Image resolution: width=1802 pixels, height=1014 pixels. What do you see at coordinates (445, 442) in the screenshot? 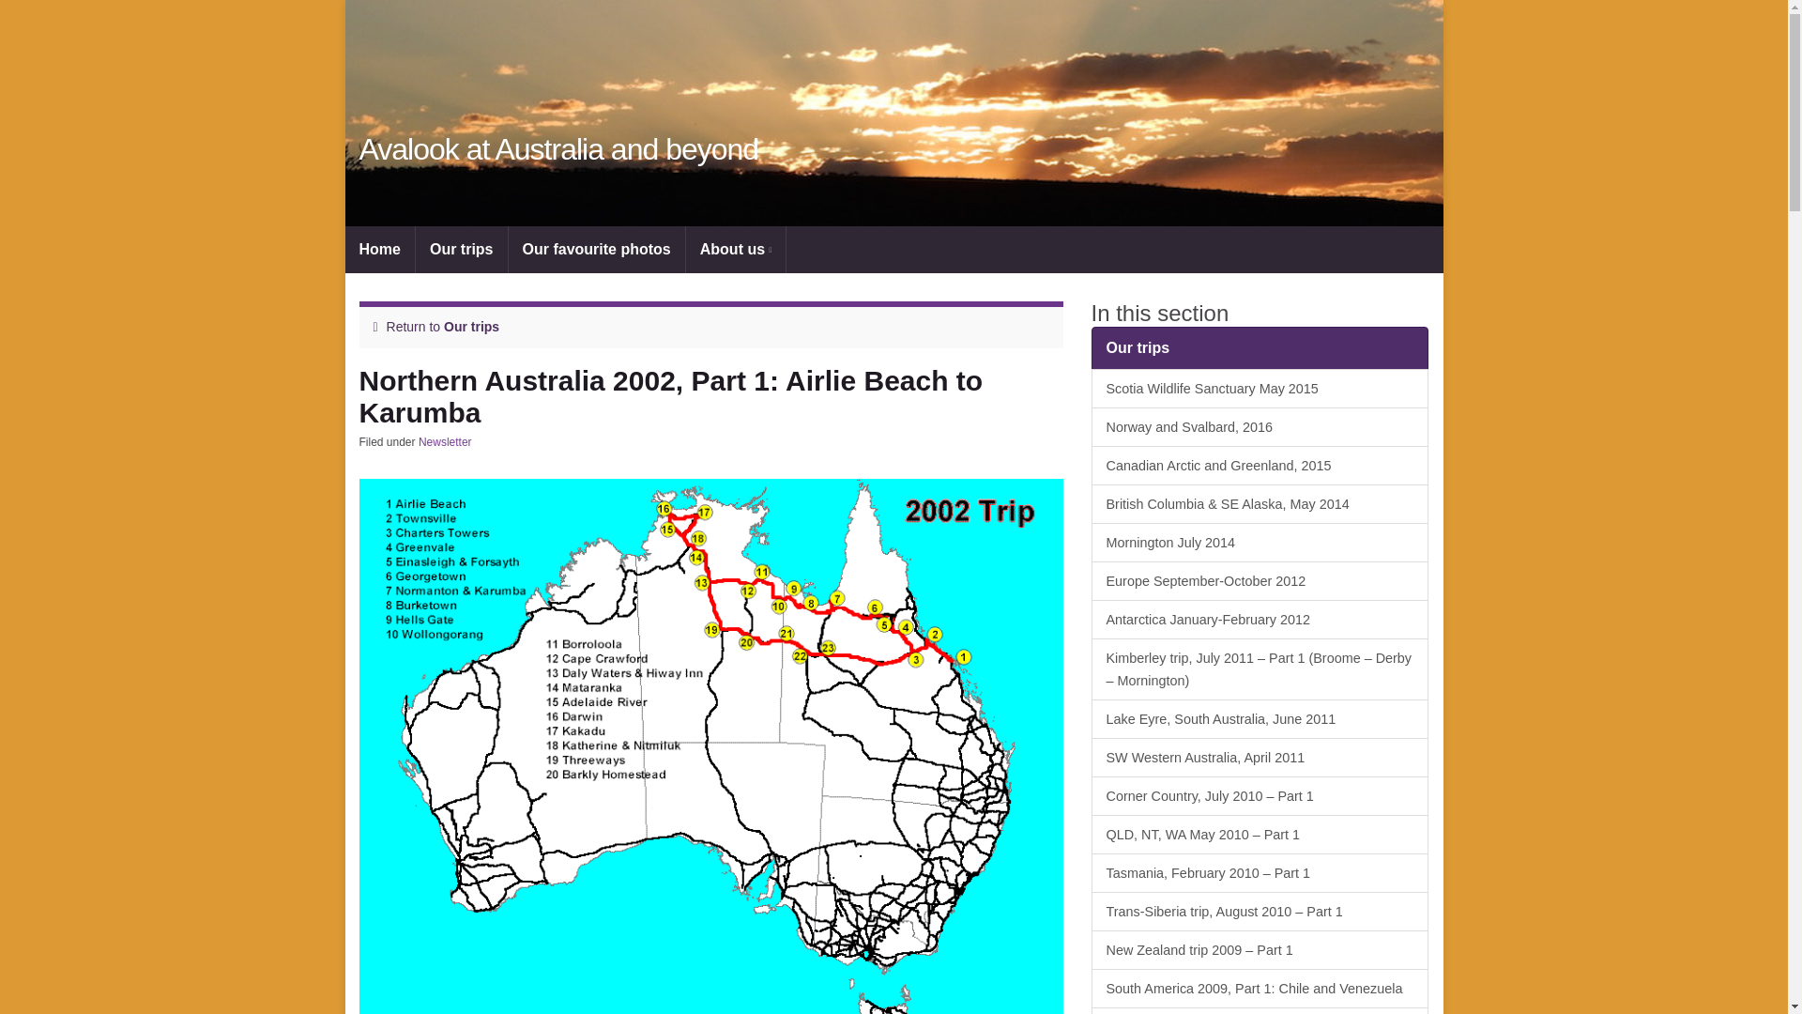
I see `Newsletter` at bounding box center [445, 442].